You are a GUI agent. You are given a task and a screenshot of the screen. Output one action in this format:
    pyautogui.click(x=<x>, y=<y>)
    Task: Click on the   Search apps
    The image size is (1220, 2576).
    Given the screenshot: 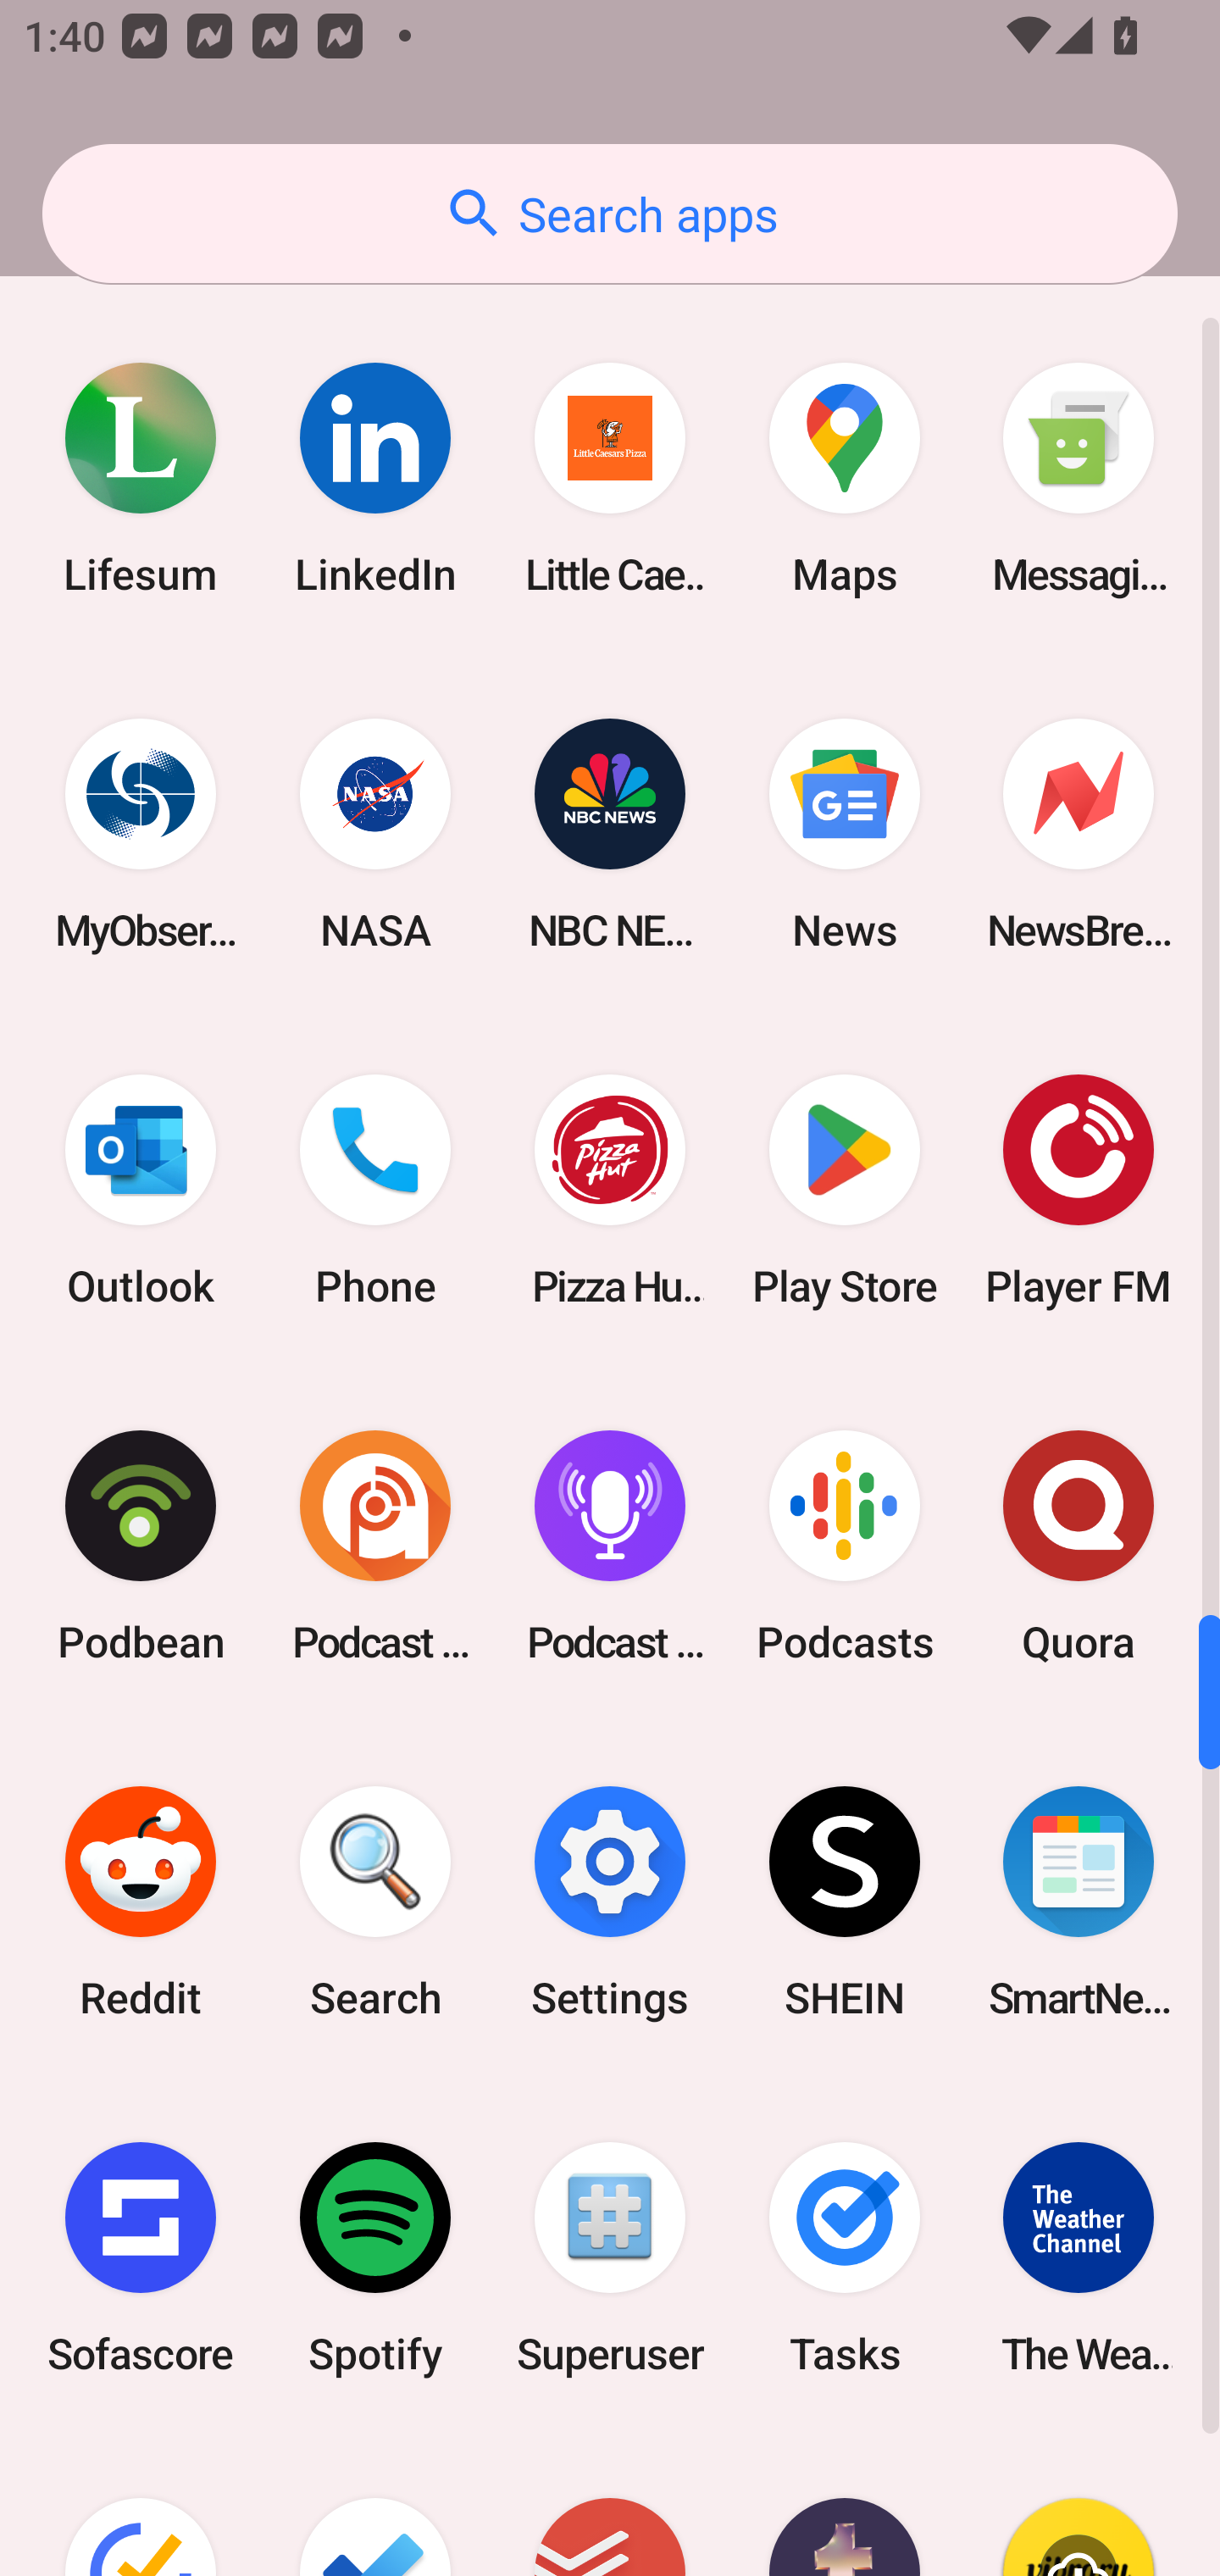 What is the action you would take?
    pyautogui.click(x=610, y=214)
    